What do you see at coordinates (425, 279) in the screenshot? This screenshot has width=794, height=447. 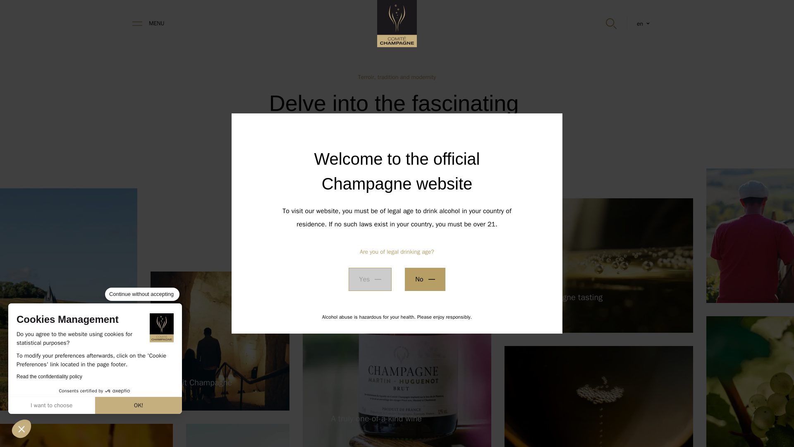 I see `Yes` at bounding box center [425, 279].